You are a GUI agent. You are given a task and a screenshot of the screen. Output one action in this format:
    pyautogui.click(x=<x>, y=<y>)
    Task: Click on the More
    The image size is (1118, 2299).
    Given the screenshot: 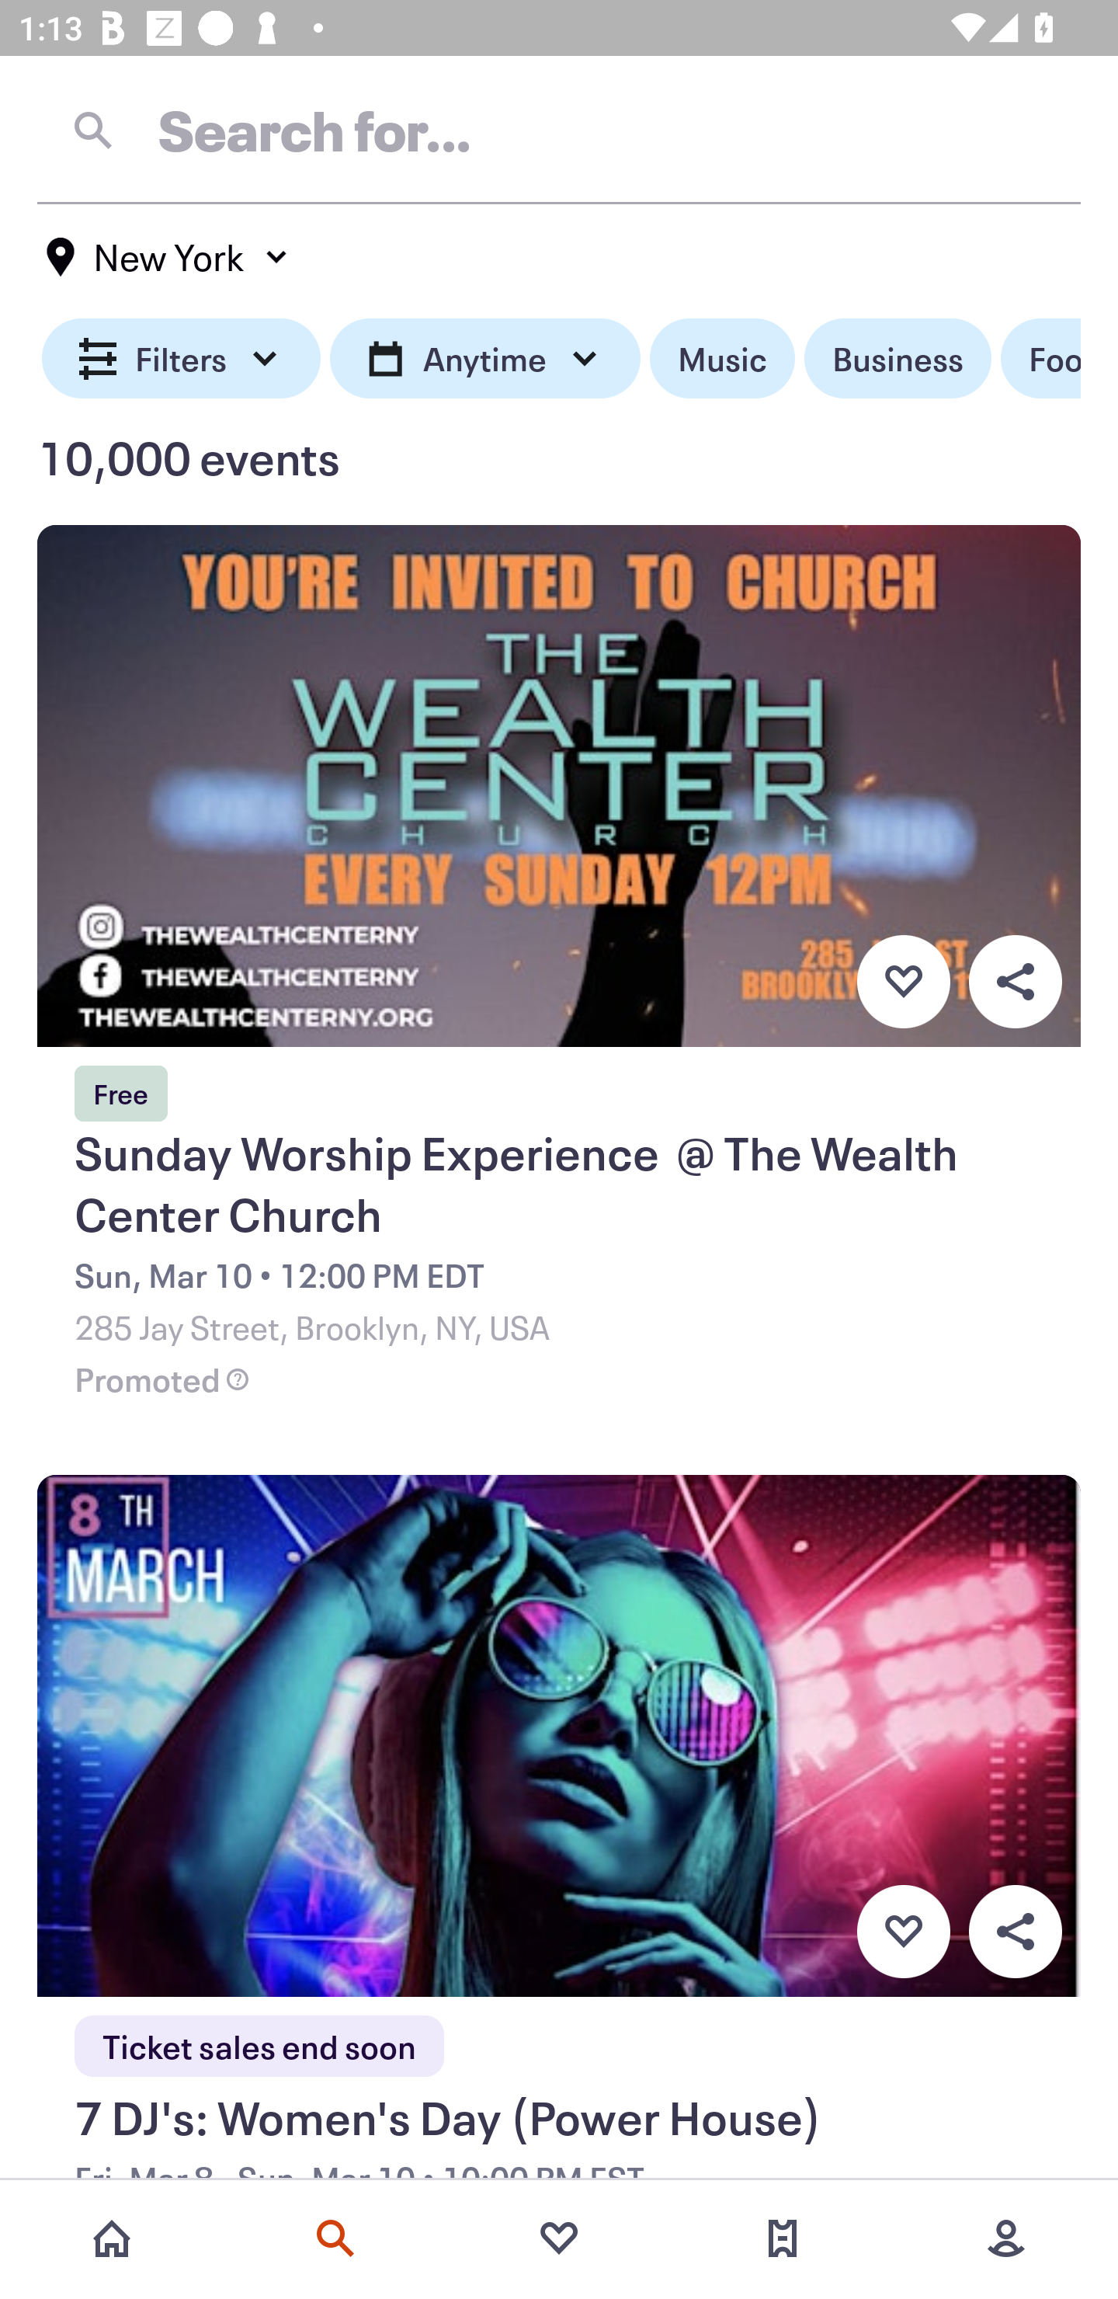 What is the action you would take?
    pyautogui.click(x=1006, y=2238)
    